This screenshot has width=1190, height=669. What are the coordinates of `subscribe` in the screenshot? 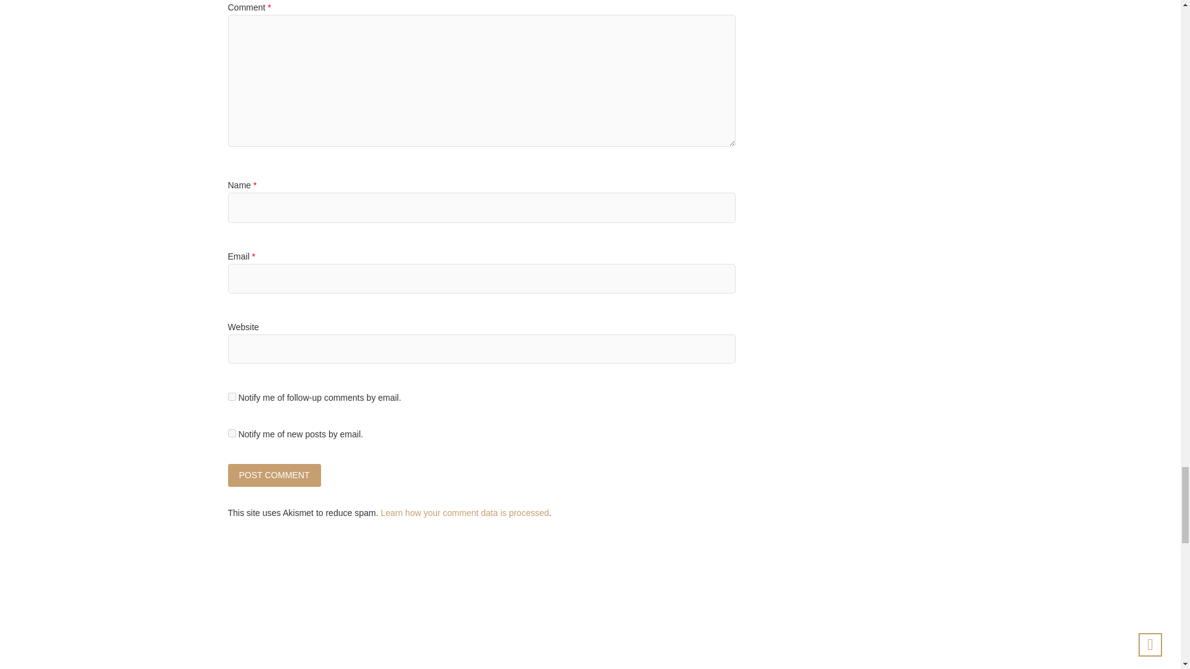 It's located at (232, 434).